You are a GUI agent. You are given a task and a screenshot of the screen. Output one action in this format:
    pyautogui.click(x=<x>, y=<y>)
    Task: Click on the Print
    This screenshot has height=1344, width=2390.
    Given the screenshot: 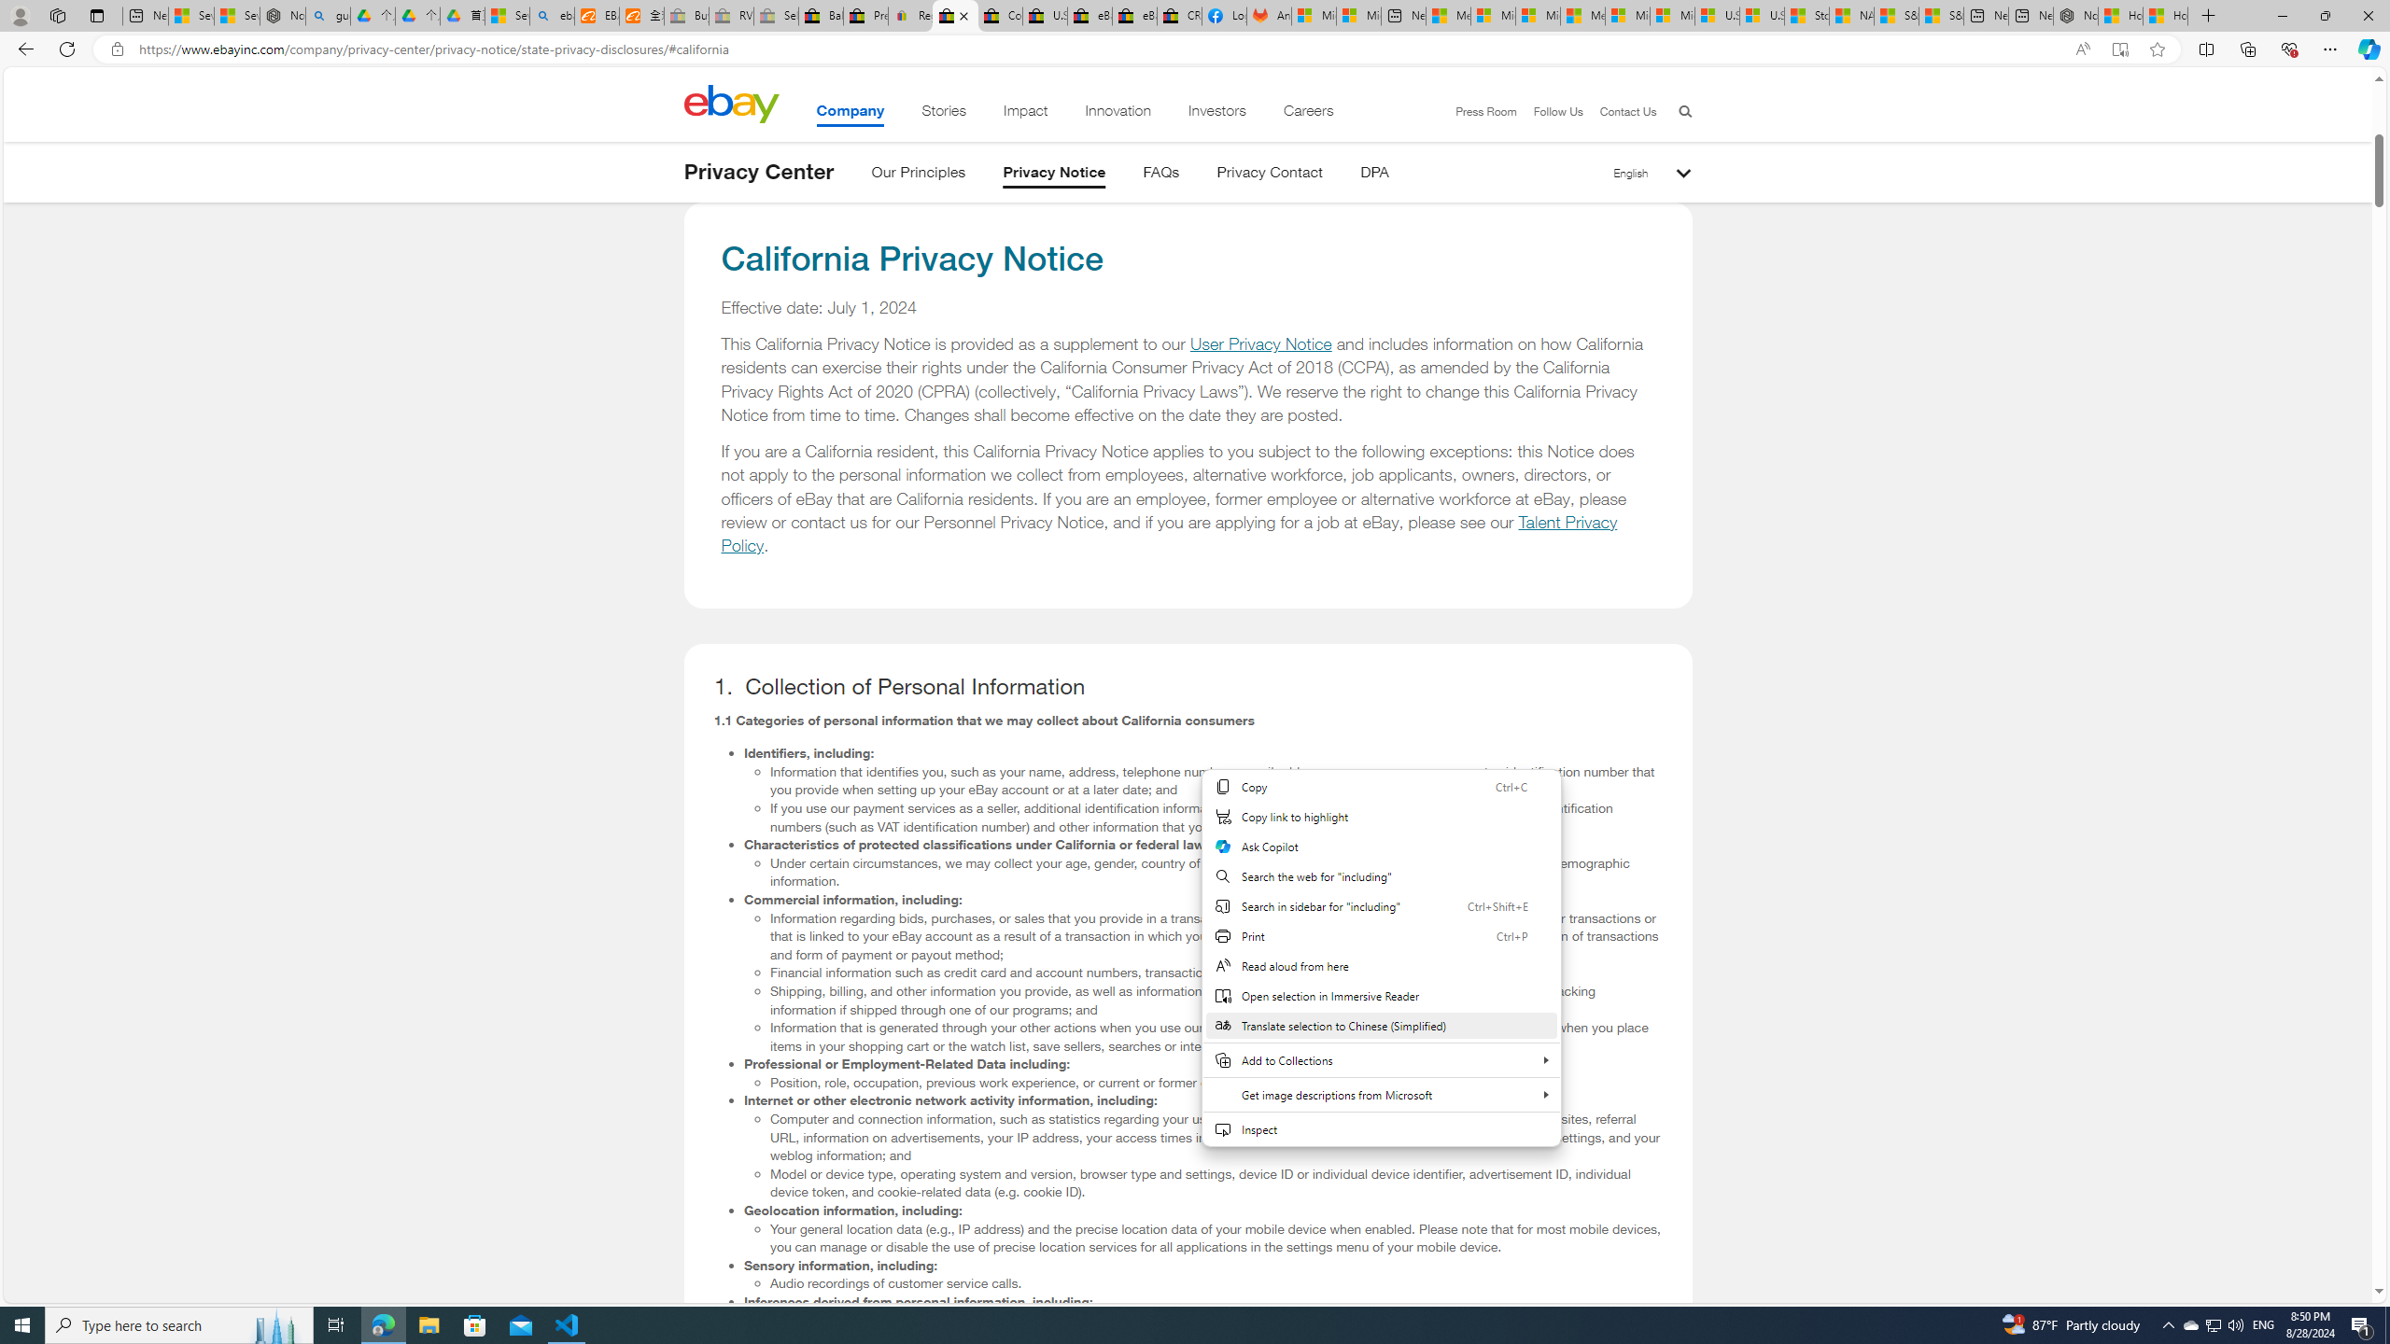 What is the action you would take?
    pyautogui.click(x=1381, y=935)
    